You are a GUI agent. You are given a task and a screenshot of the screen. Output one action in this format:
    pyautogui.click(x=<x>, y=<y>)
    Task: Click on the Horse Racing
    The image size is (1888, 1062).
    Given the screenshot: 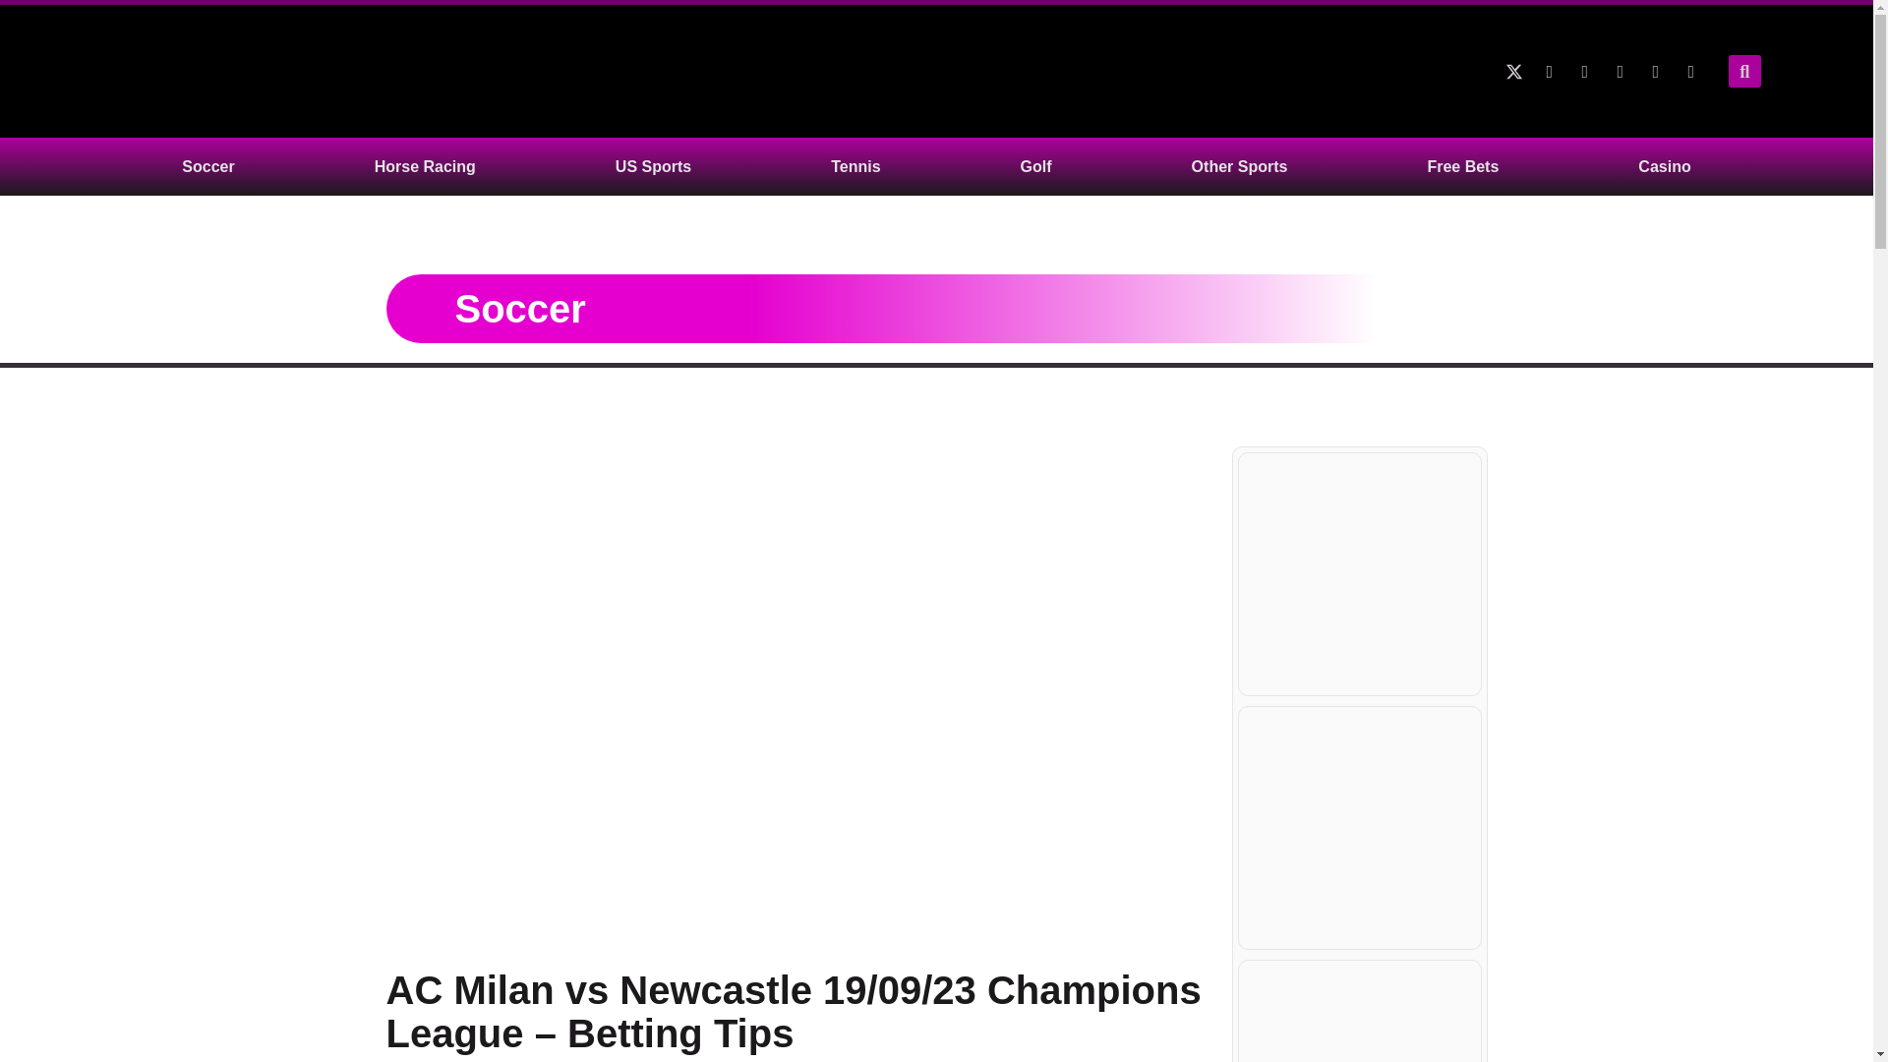 What is the action you would take?
    pyautogui.click(x=425, y=166)
    